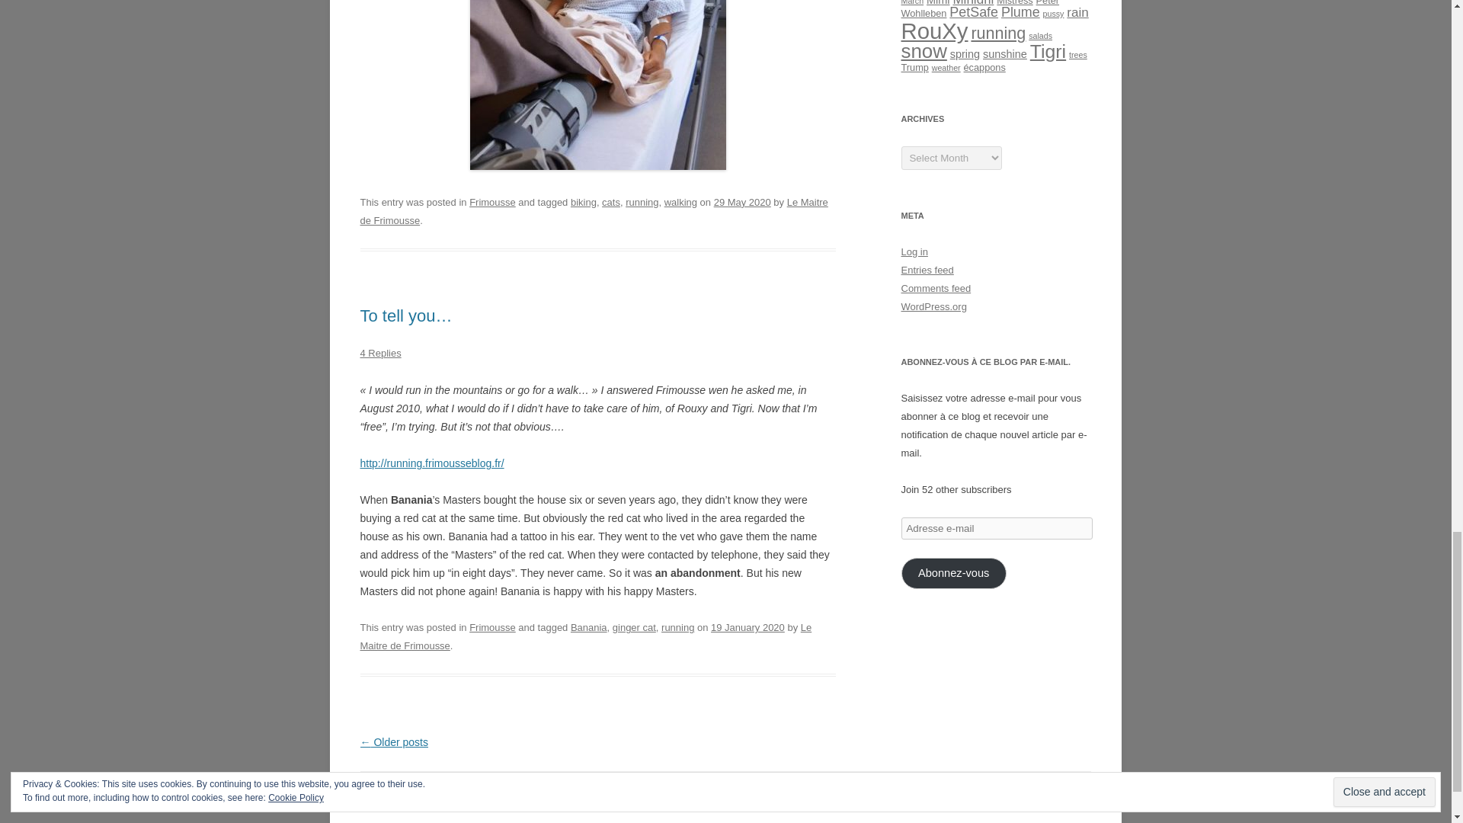  What do you see at coordinates (585, 637) in the screenshot?
I see `View all posts by Le Maitre de Frimousse` at bounding box center [585, 637].